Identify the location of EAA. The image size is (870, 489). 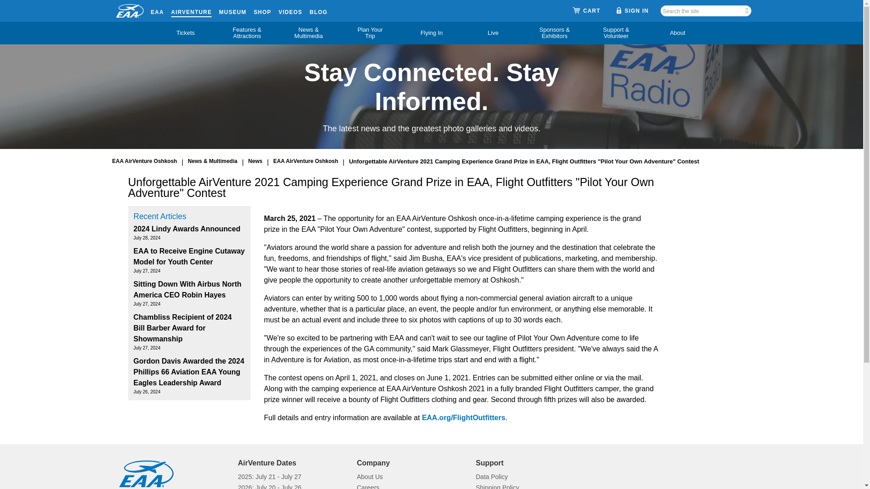
(157, 10).